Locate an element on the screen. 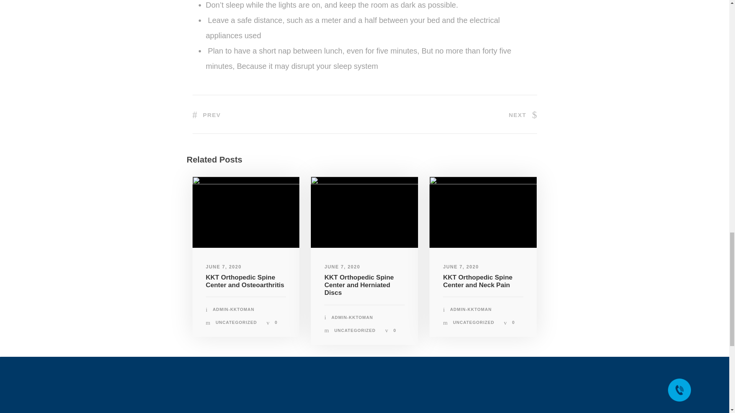 This screenshot has height=413, width=735. JUNE 7, 2020 is located at coordinates (224, 267).